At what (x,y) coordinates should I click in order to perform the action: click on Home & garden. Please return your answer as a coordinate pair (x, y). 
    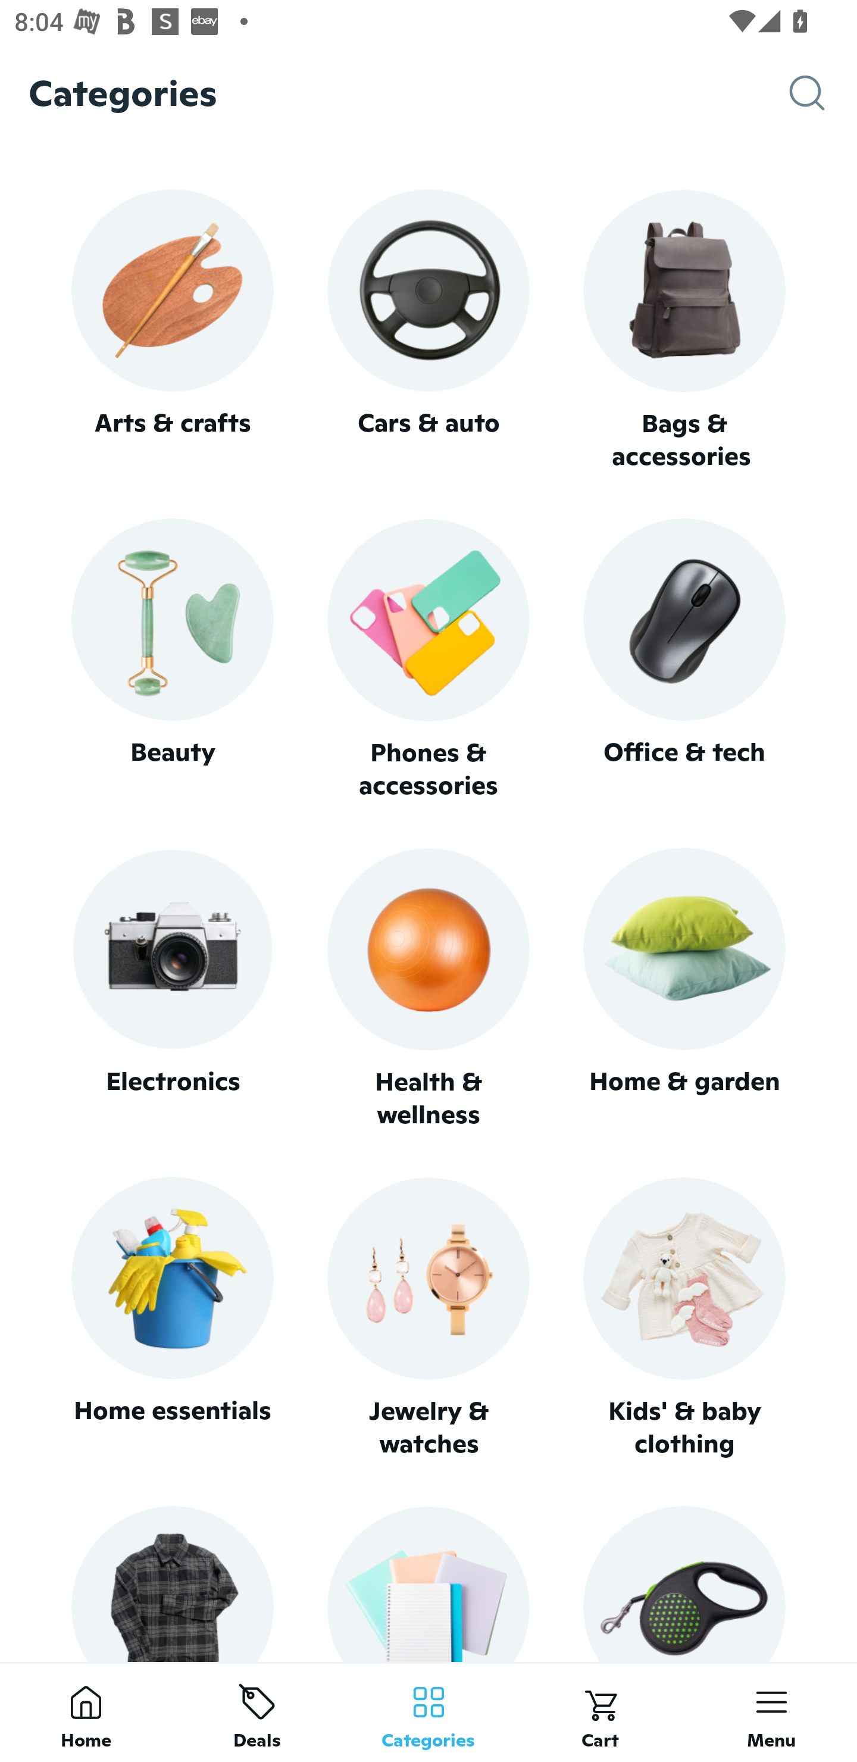
    Looking at the image, I should click on (684, 989).